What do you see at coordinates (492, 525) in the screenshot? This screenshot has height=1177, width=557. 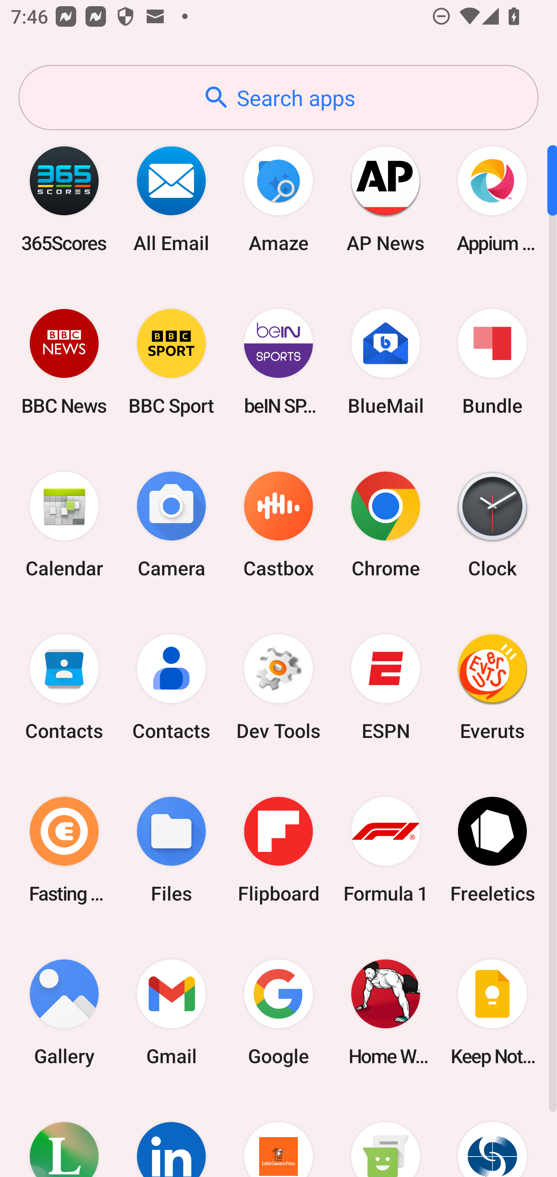 I see `Clock` at bounding box center [492, 525].